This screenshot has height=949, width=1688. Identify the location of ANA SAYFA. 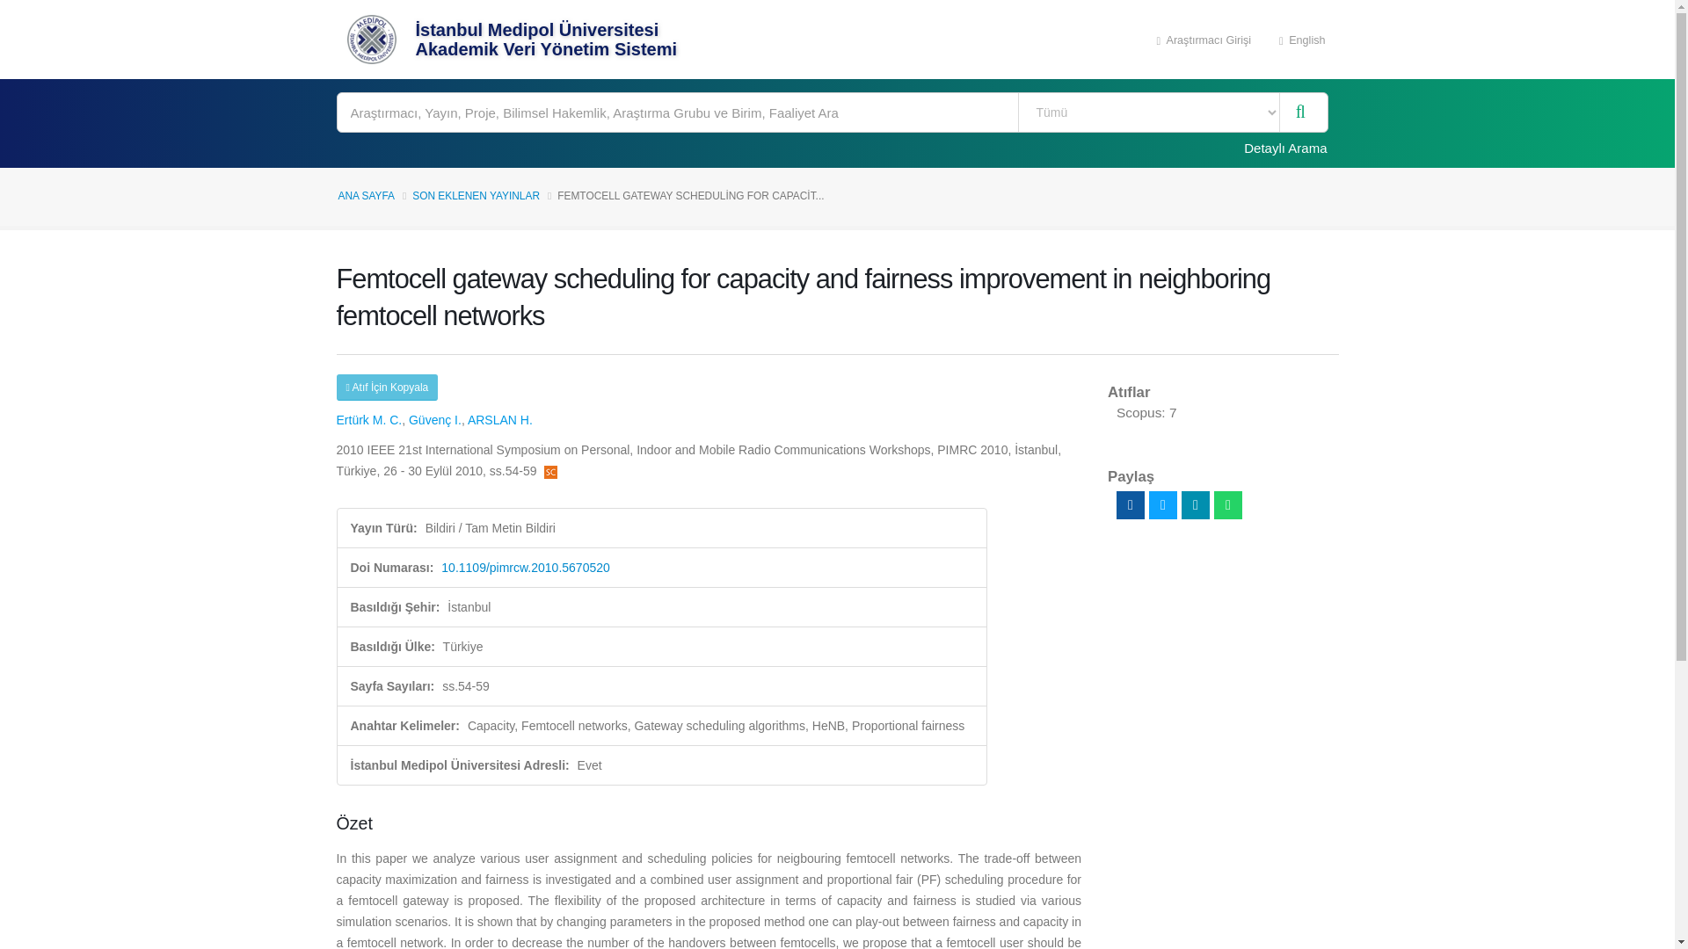
(366, 196).